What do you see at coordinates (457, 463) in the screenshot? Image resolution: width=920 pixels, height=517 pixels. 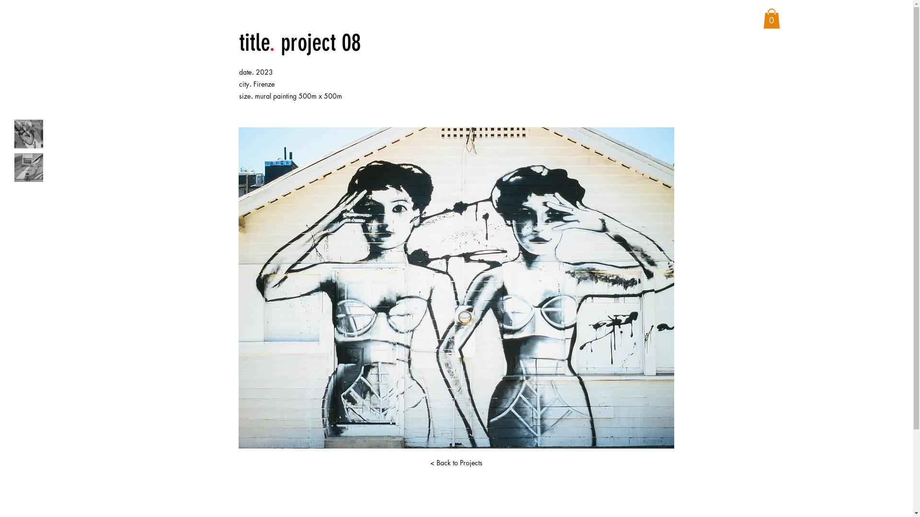 I see `< Back to Projects` at bounding box center [457, 463].